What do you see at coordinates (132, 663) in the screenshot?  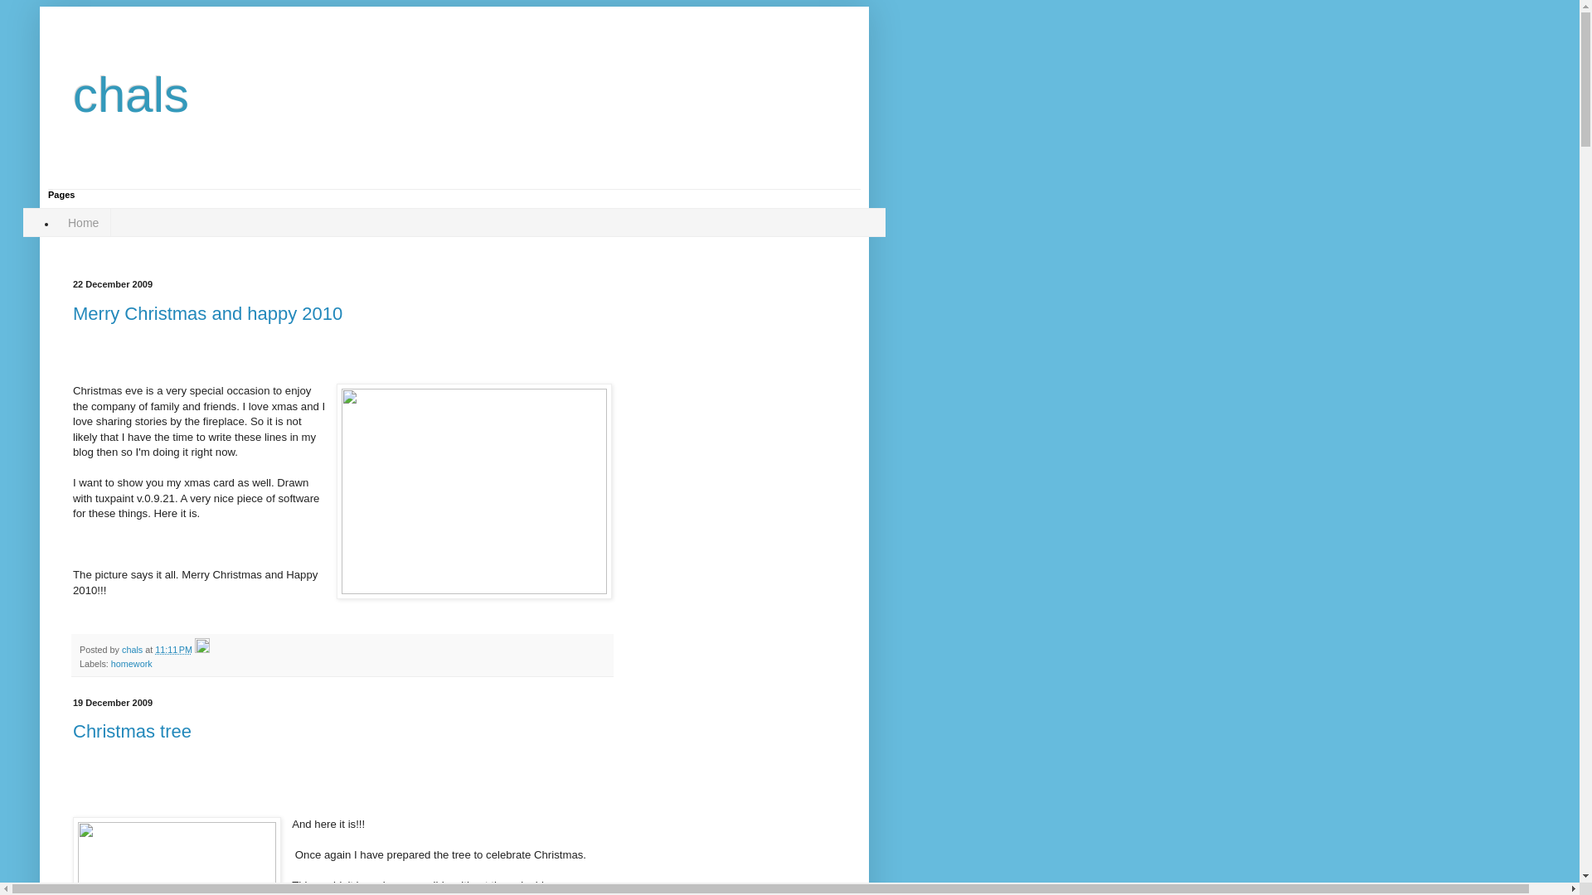 I see `homework` at bounding box center [132, 663].